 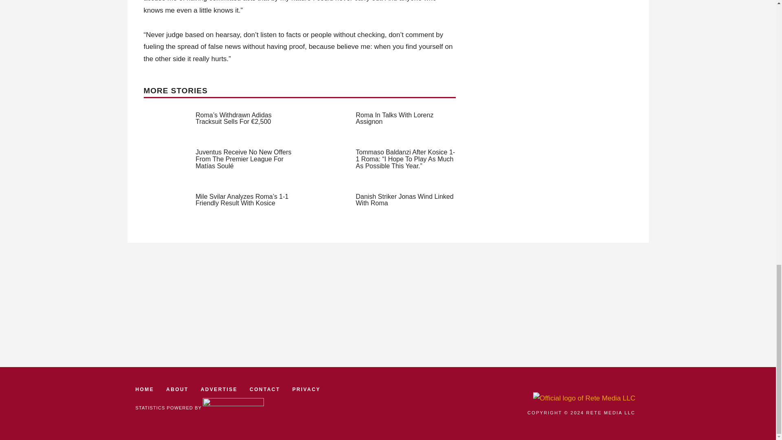 I want to click on ABOUT, so click(x=177, y=389).